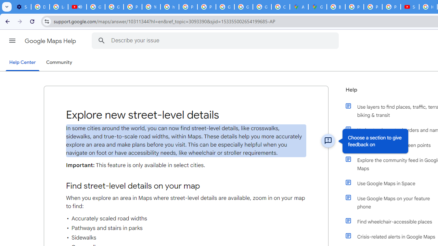 The height and width of the screenshot is (246, 438). Describe the element at coordinates (410, 7) in the screenshot. I see `Subscriptions - YouTube` at that location.